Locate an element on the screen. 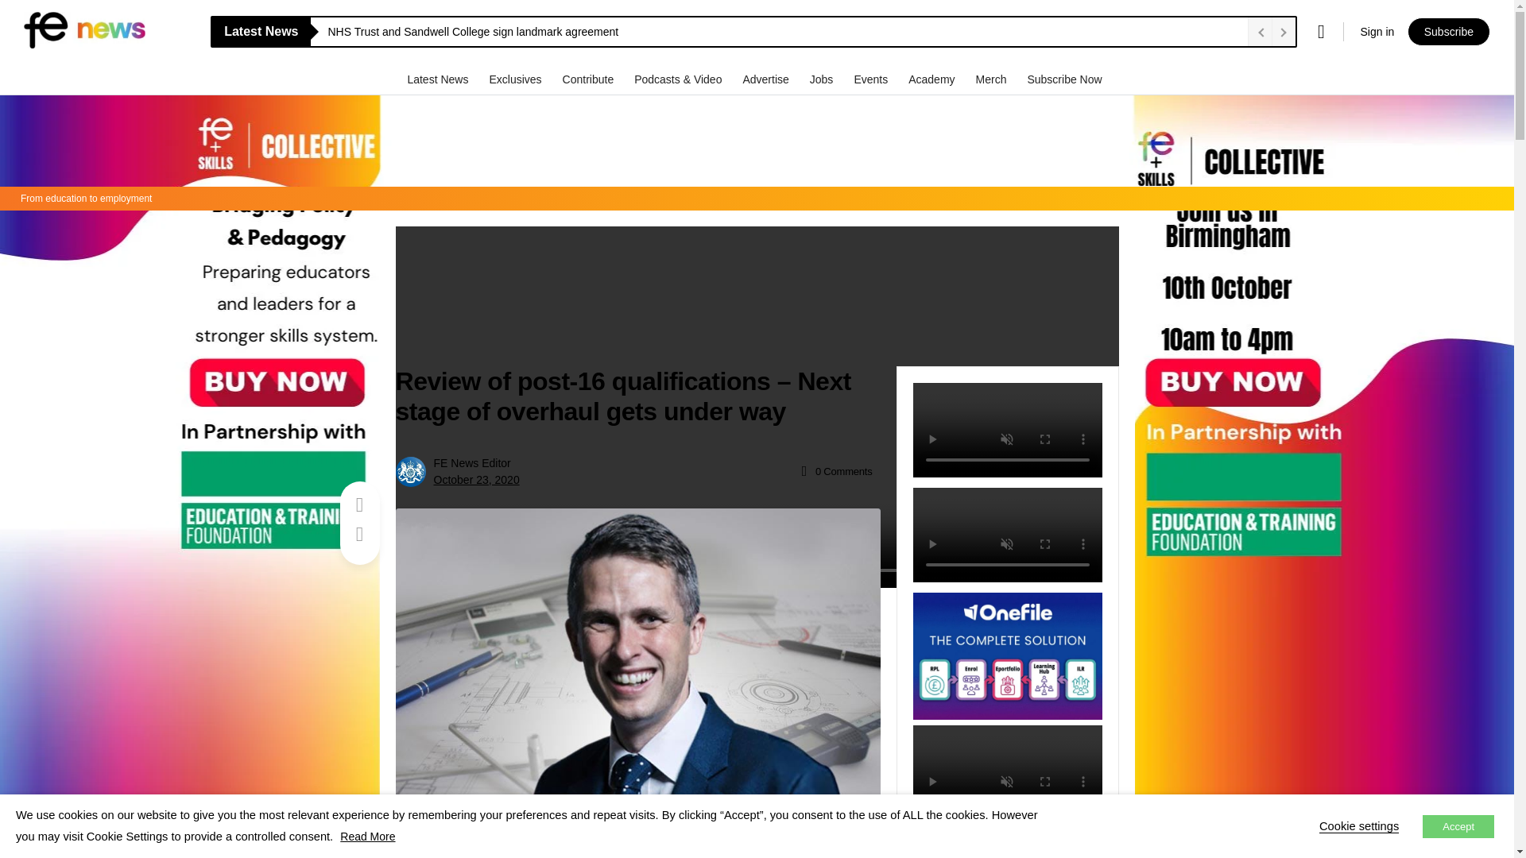  Latest News is located at coordinates (439, 79).